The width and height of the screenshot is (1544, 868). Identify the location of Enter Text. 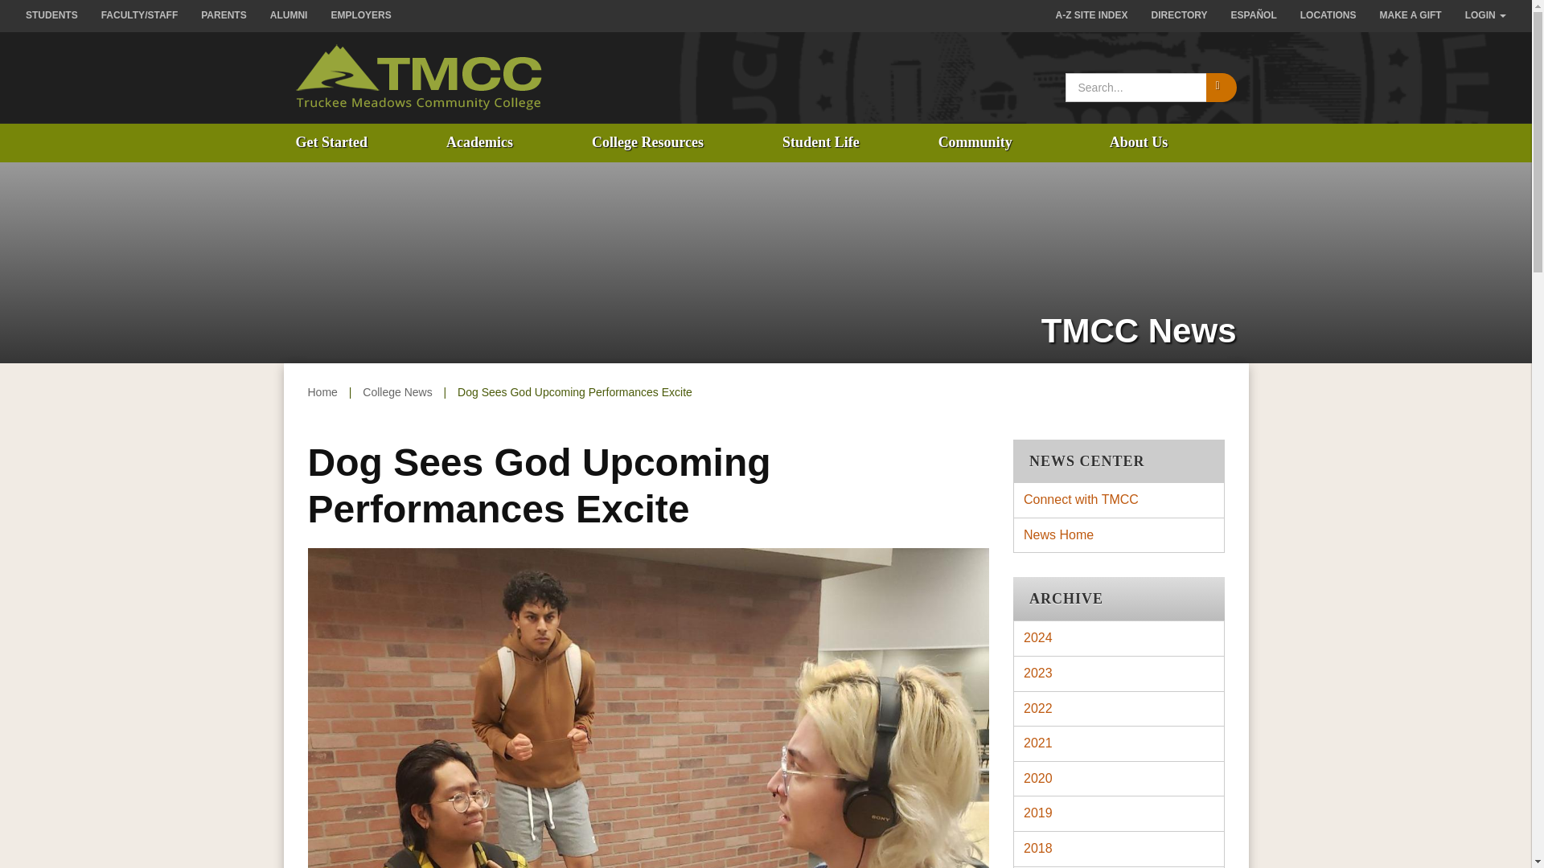
(1135, 87).